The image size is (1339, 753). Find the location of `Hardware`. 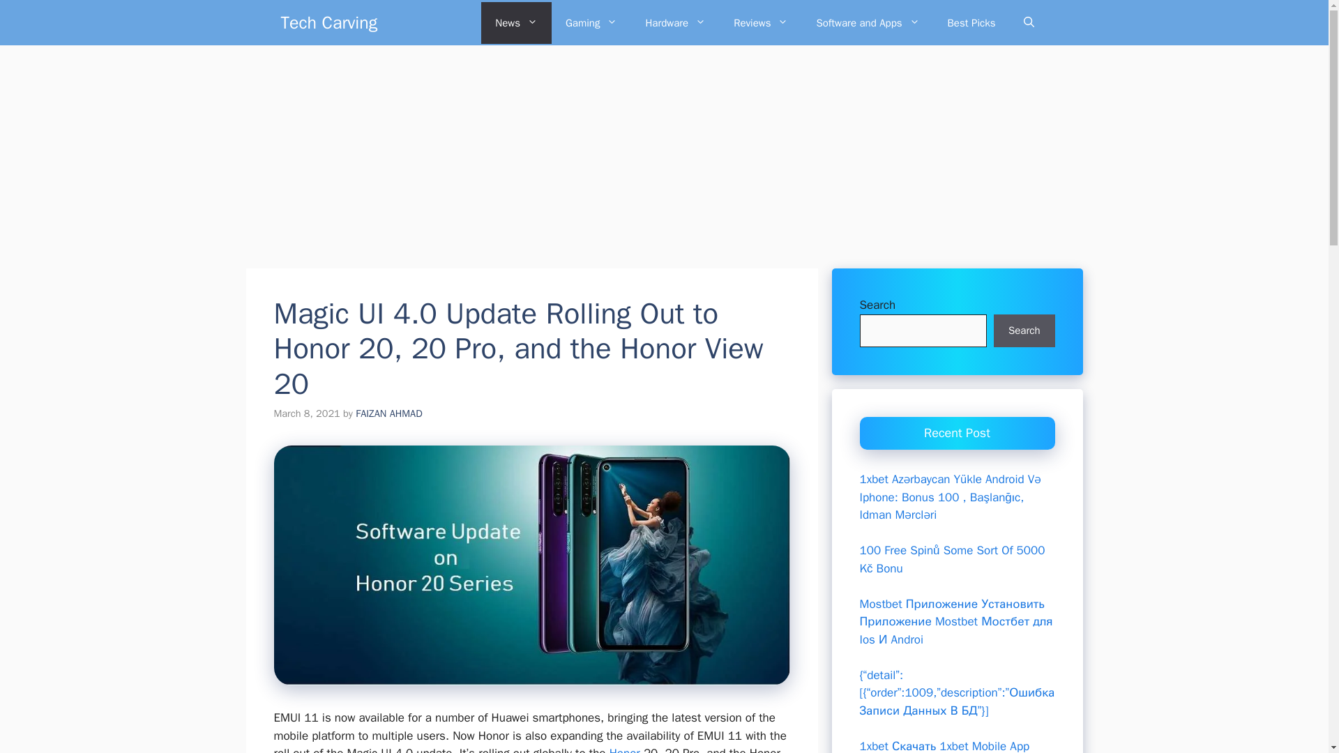

Hardware is located at coordinates (675, 22).